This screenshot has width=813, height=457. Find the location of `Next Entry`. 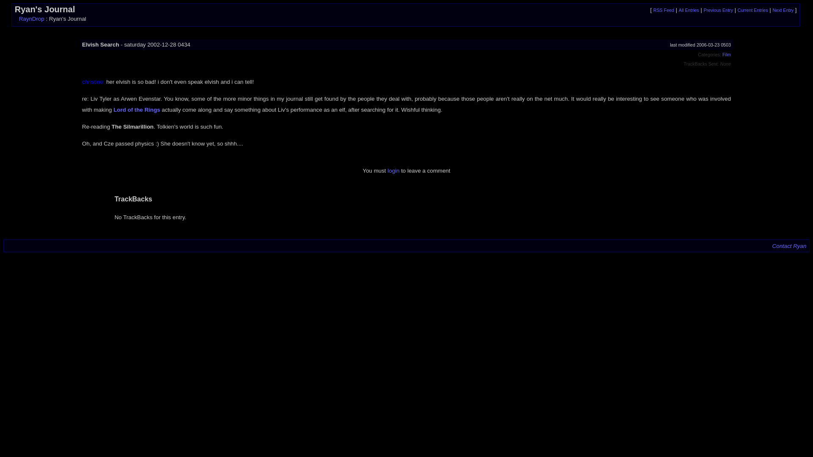

Next Entry is located at coordinates (783, 10).